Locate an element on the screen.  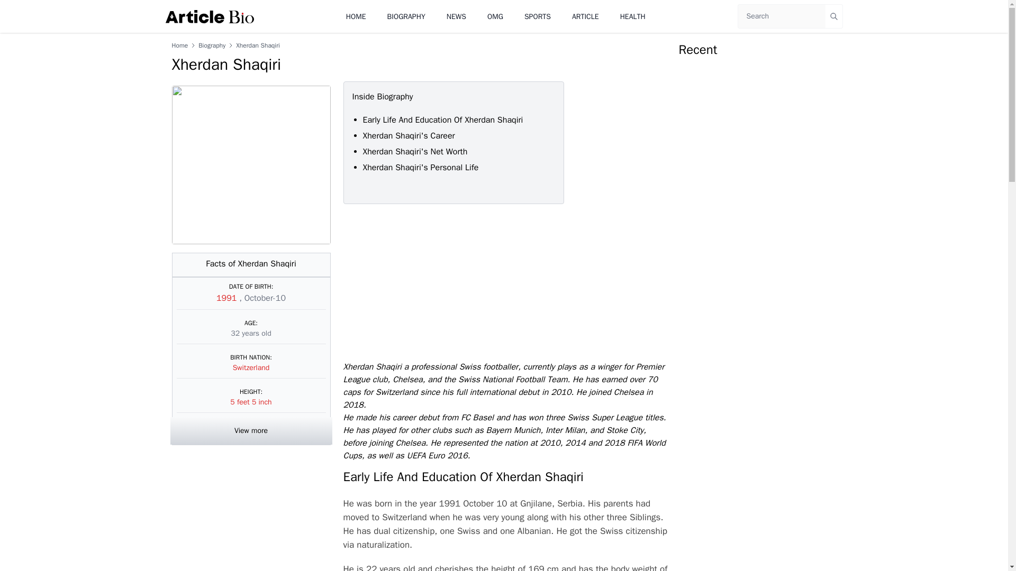
Xherdan Shaqiri's Net Worth is located at coordinates (415, 151).